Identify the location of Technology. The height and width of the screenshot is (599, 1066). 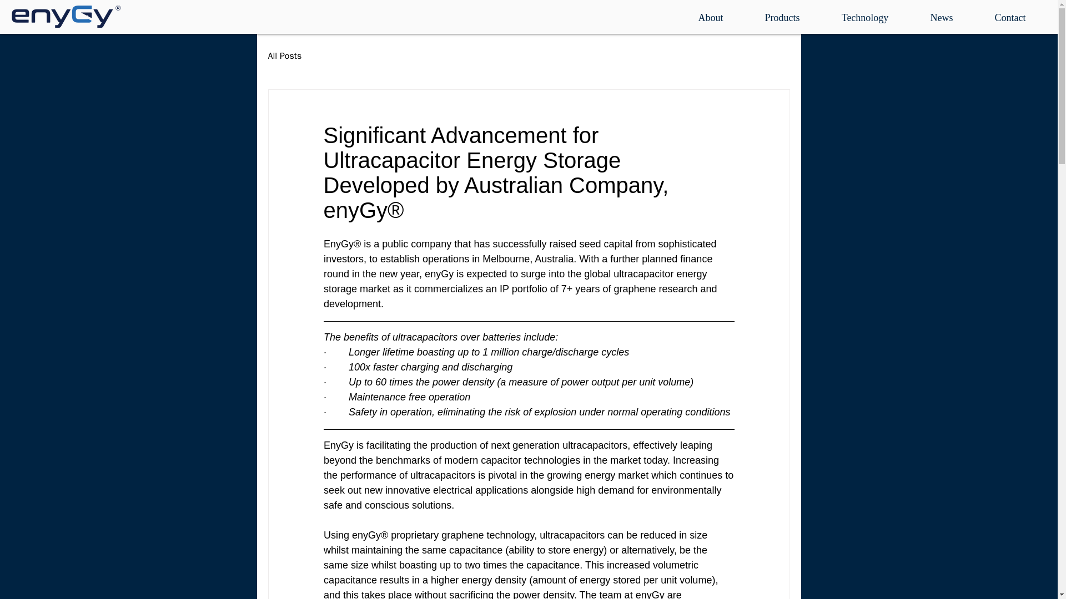
(865, 18).